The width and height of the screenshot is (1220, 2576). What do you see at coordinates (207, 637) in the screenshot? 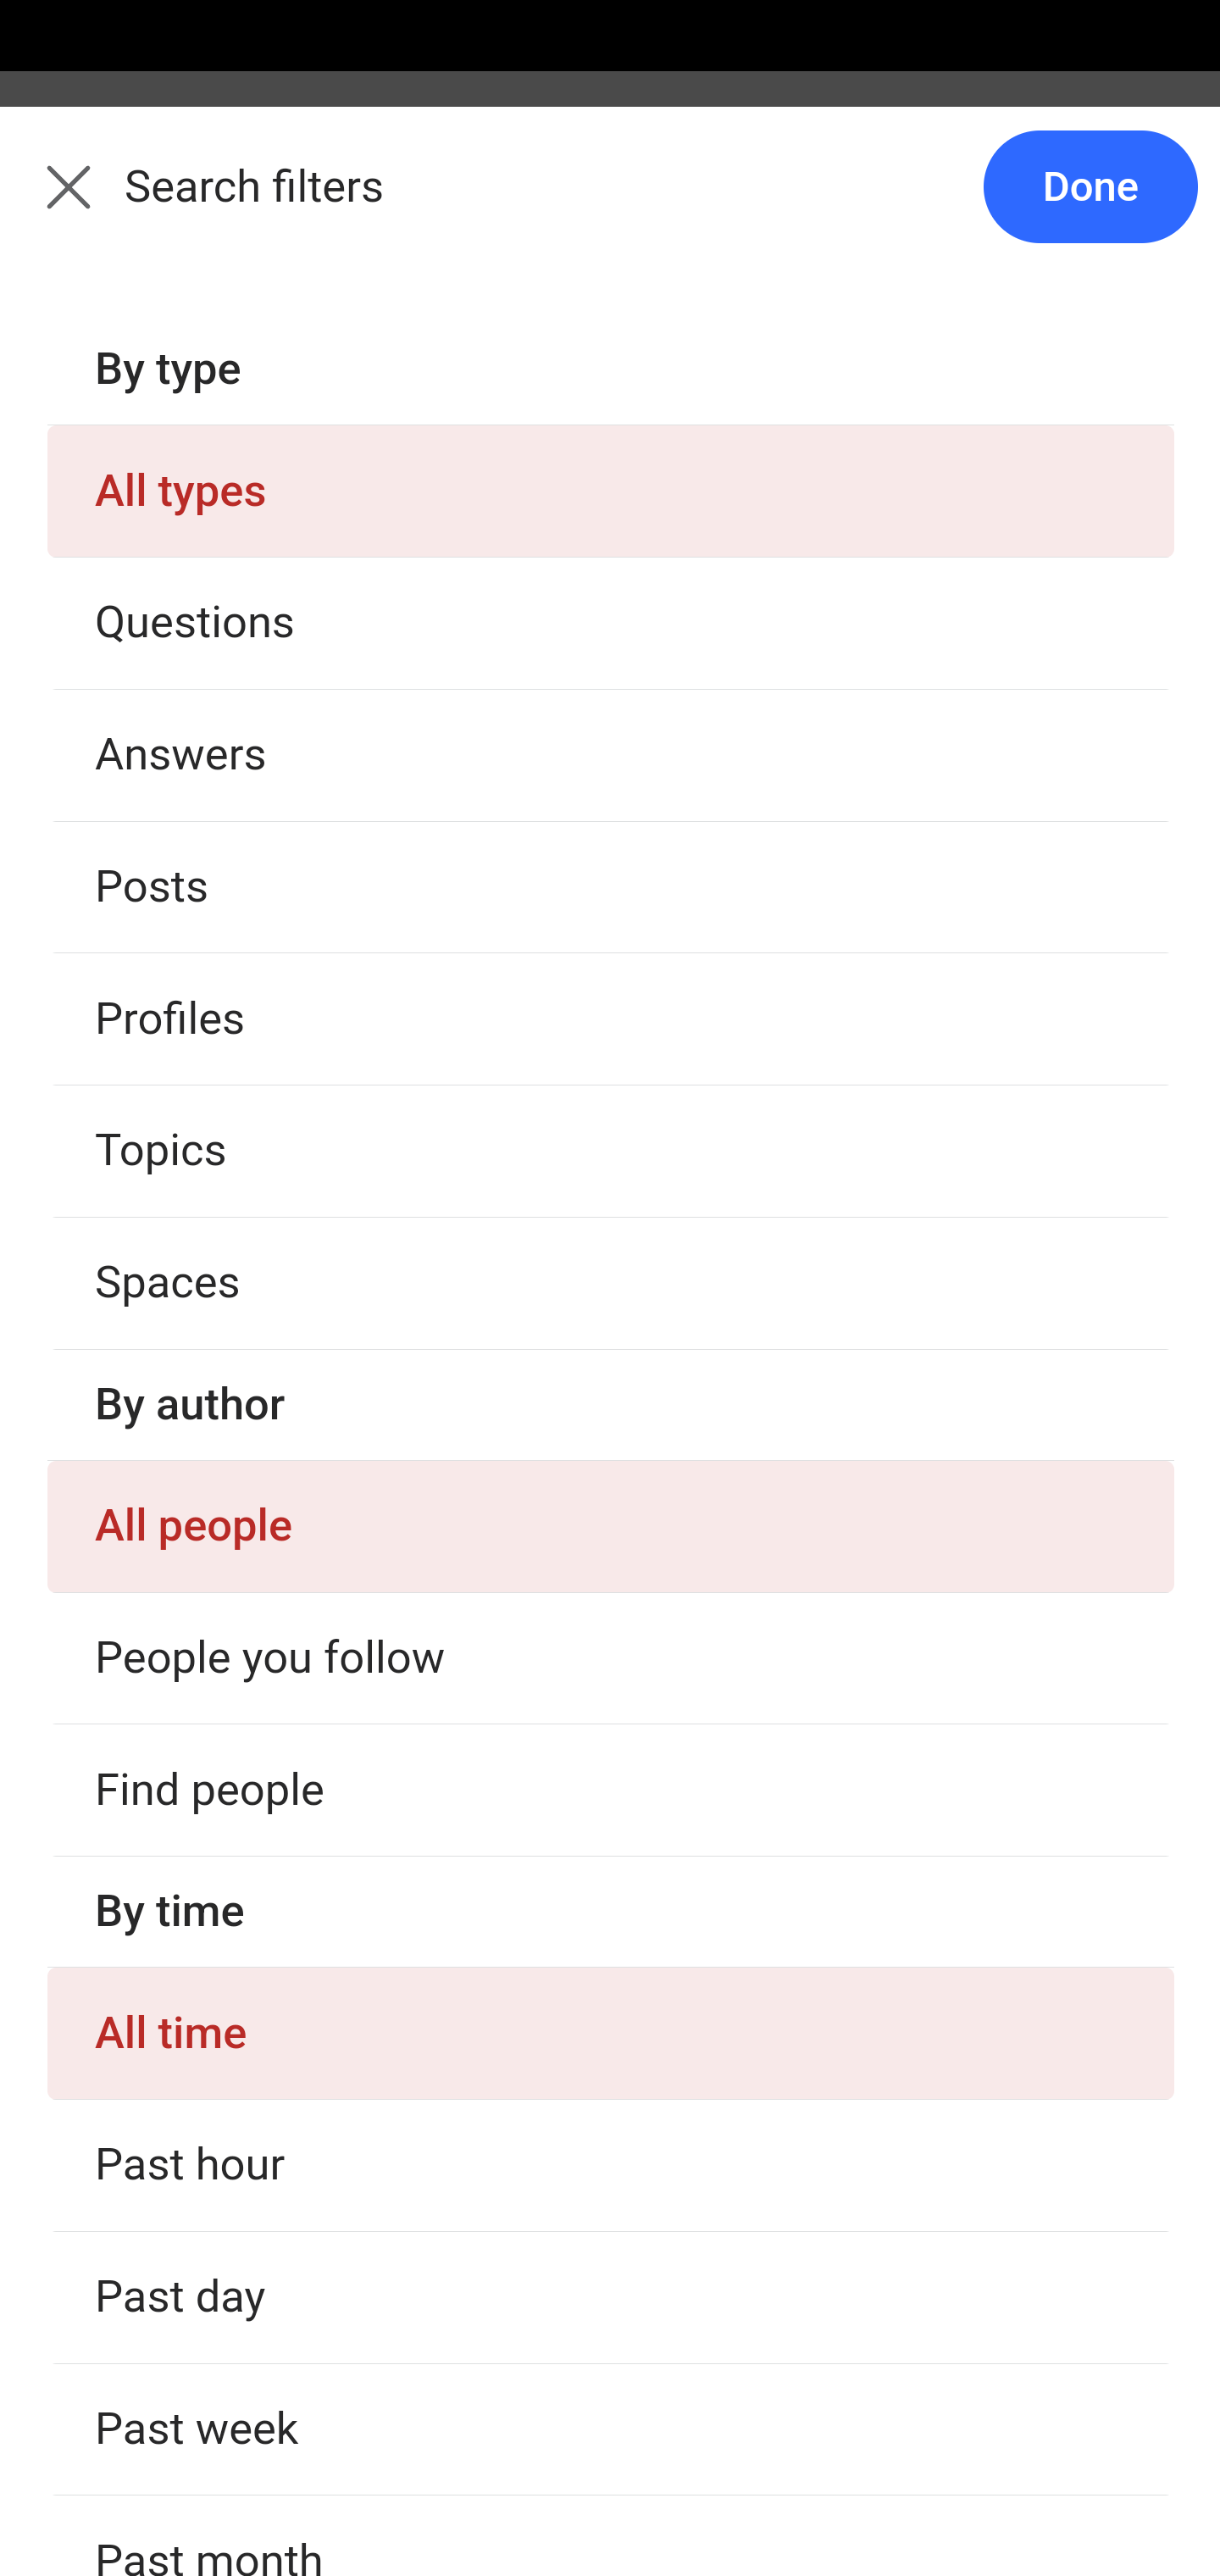
I see `Answer` at bounding box center [207, 637].